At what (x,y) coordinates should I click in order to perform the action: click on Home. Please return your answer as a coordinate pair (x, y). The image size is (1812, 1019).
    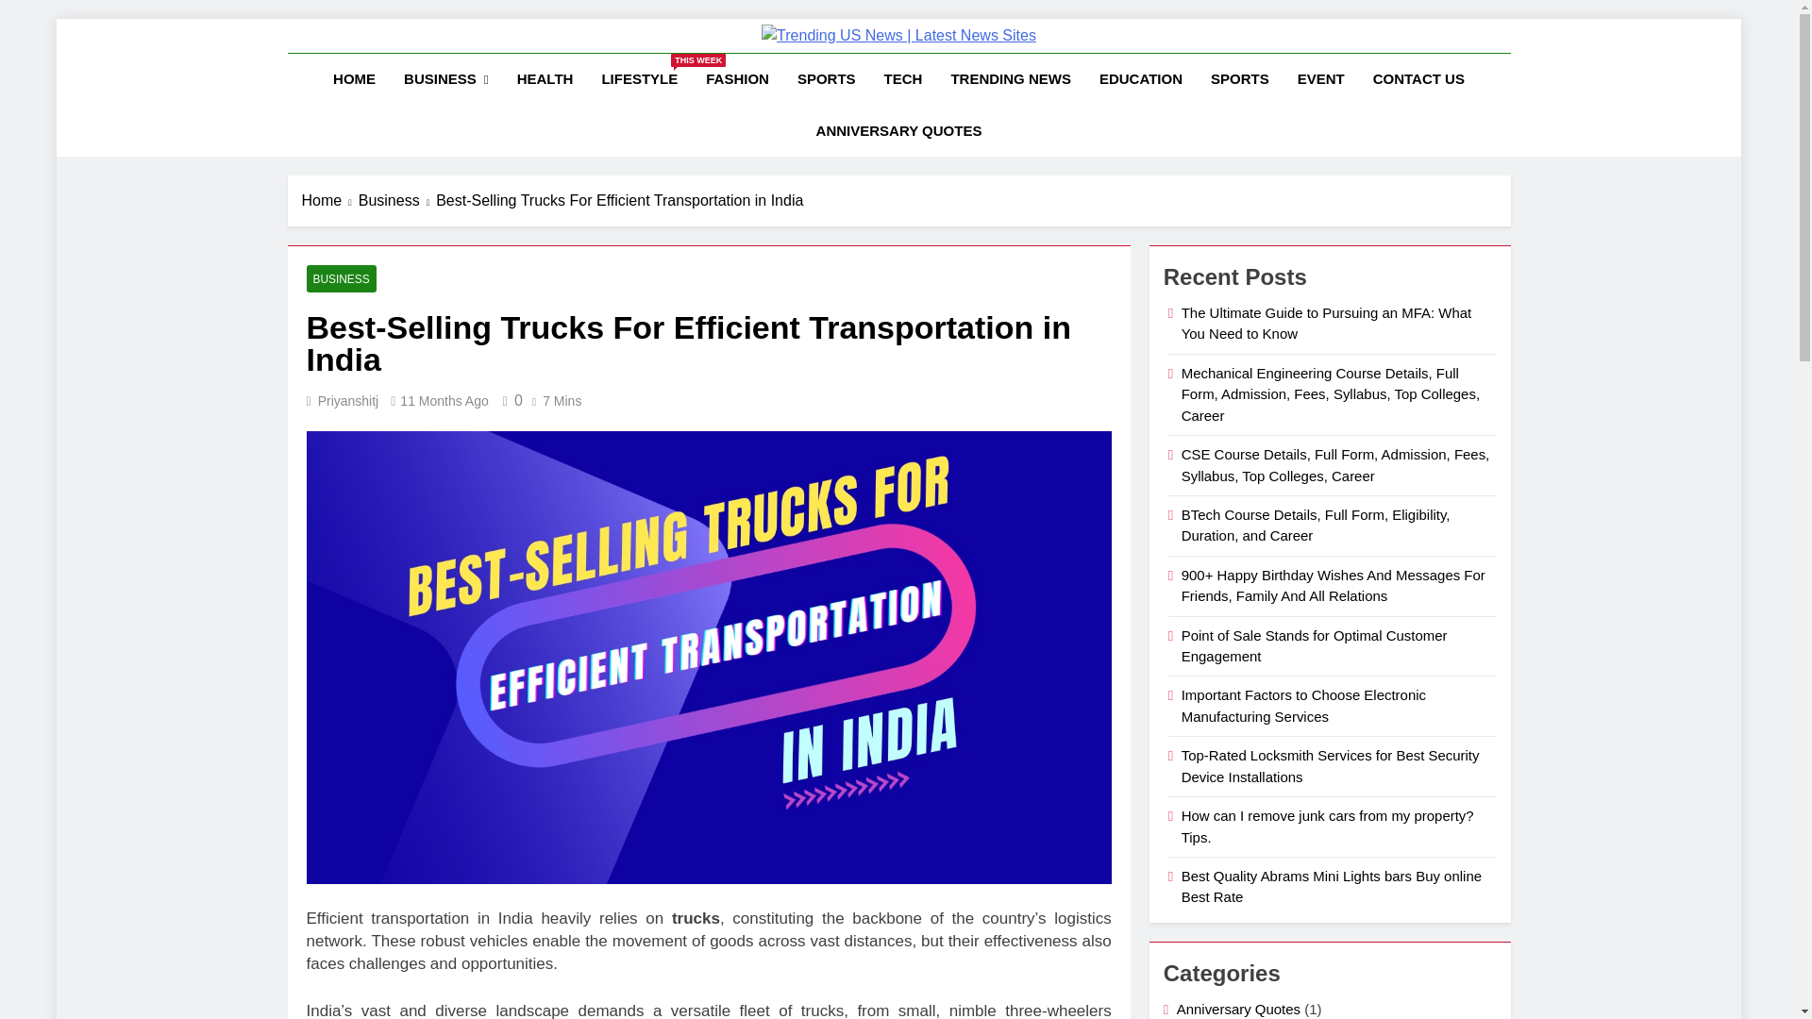
    Looking at the image, I should click on (445, 79).